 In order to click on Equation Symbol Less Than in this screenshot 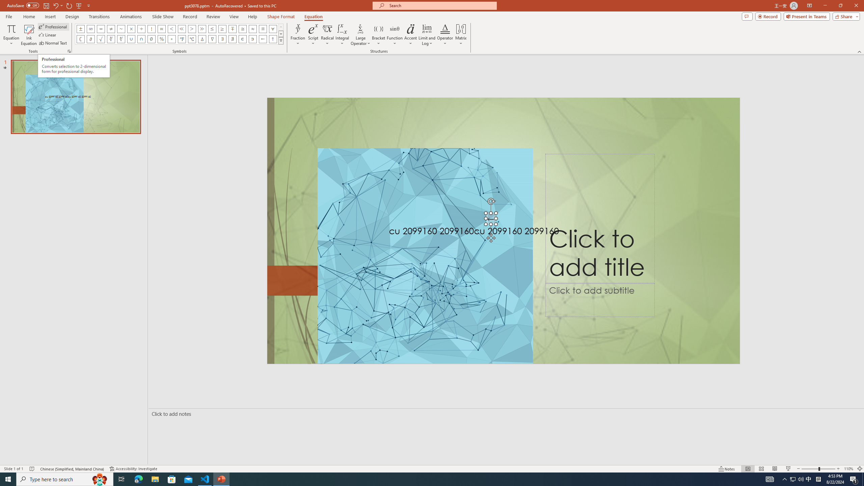, I will do `click(172, 29)`.